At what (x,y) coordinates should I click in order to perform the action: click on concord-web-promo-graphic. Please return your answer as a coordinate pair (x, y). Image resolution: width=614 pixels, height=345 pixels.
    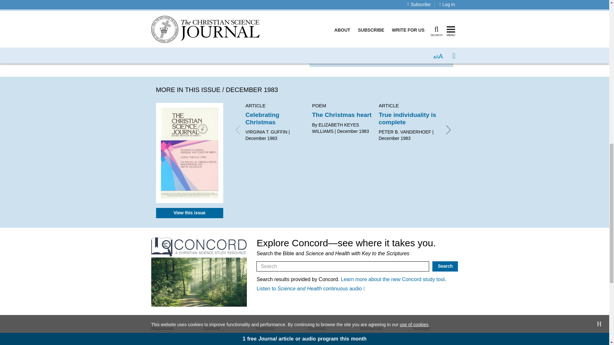
    Looking at the image, I should click on (199, 272).